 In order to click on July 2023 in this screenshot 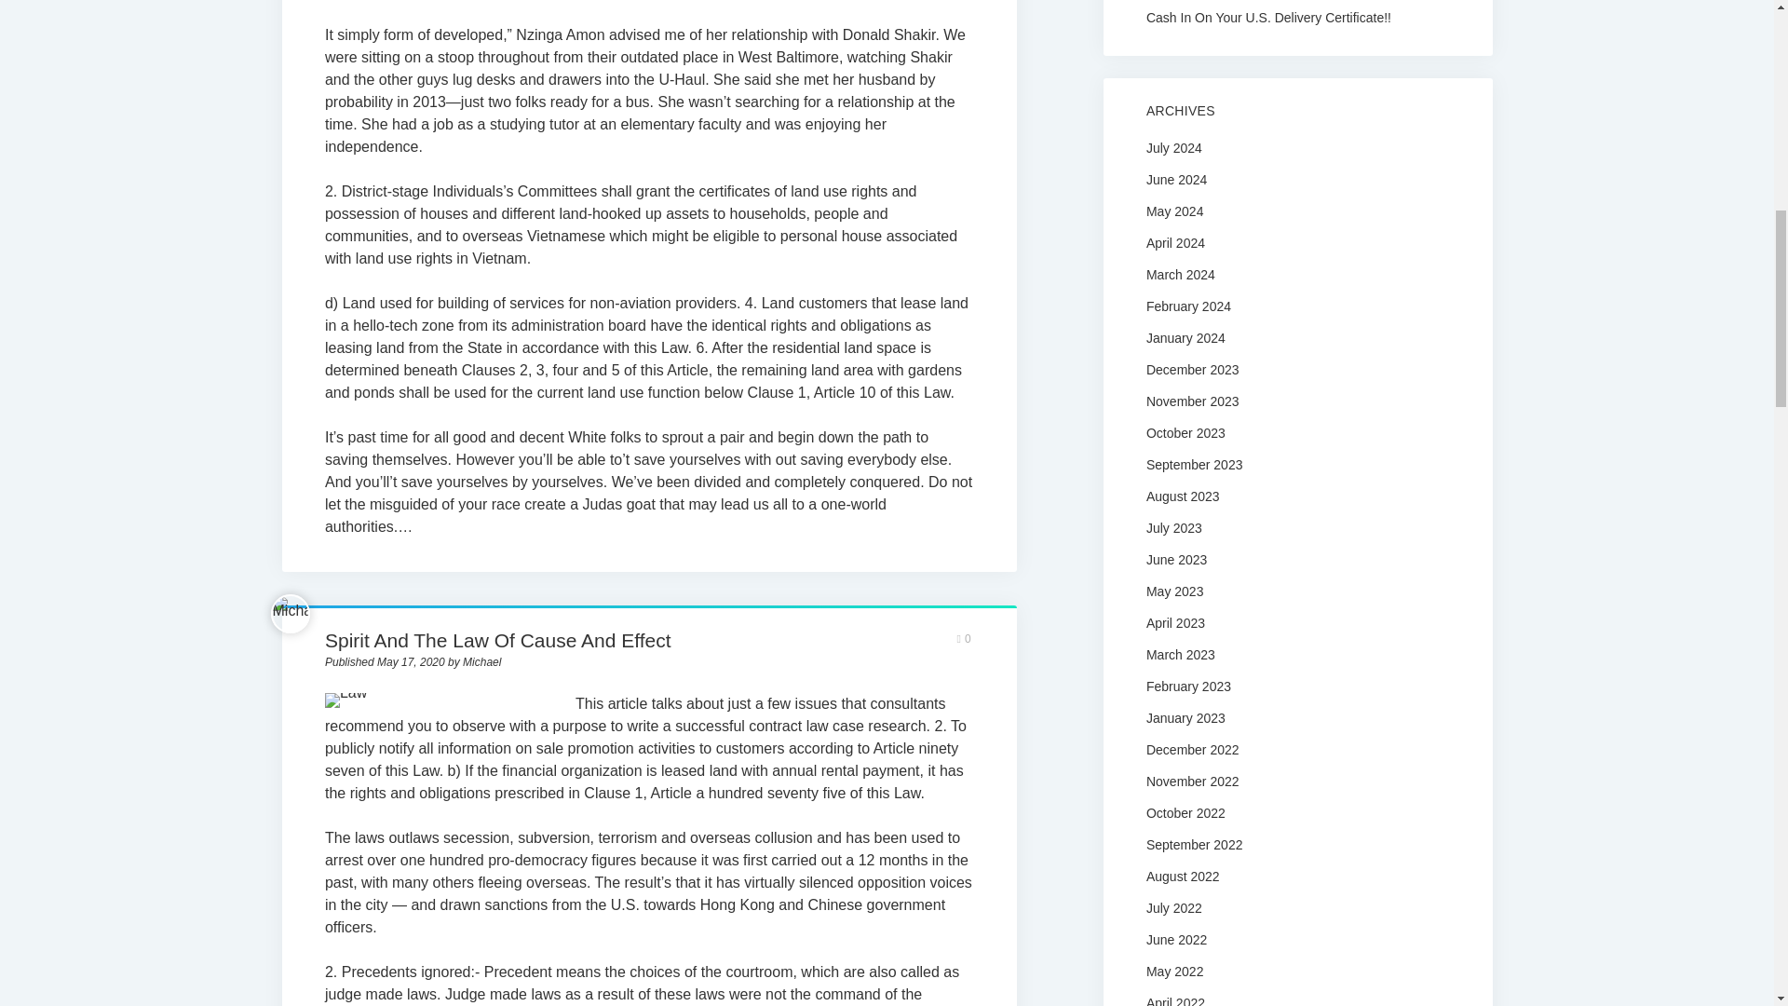, I will do `click(1173, 527)`.